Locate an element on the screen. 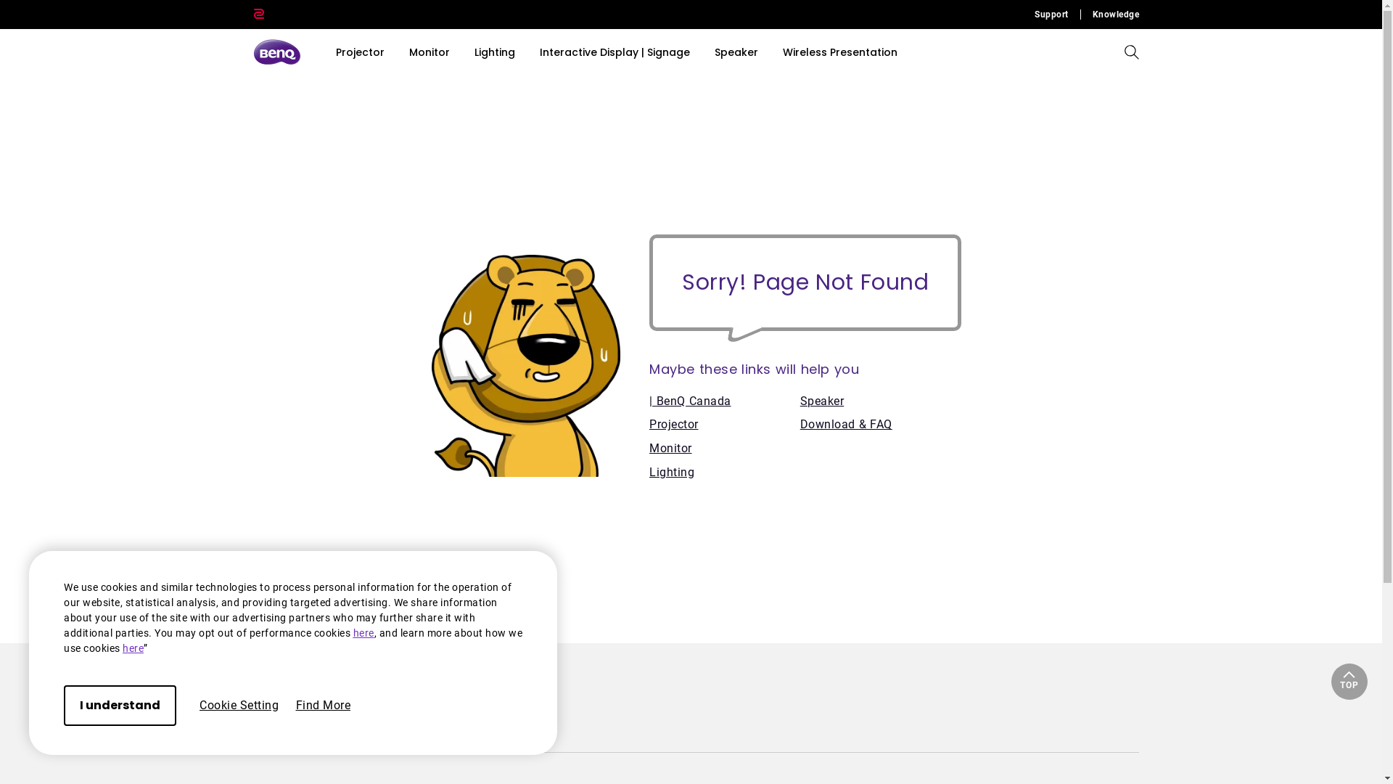 The image size is (1393, 784). Speaker is located at coordinates (881, 402).